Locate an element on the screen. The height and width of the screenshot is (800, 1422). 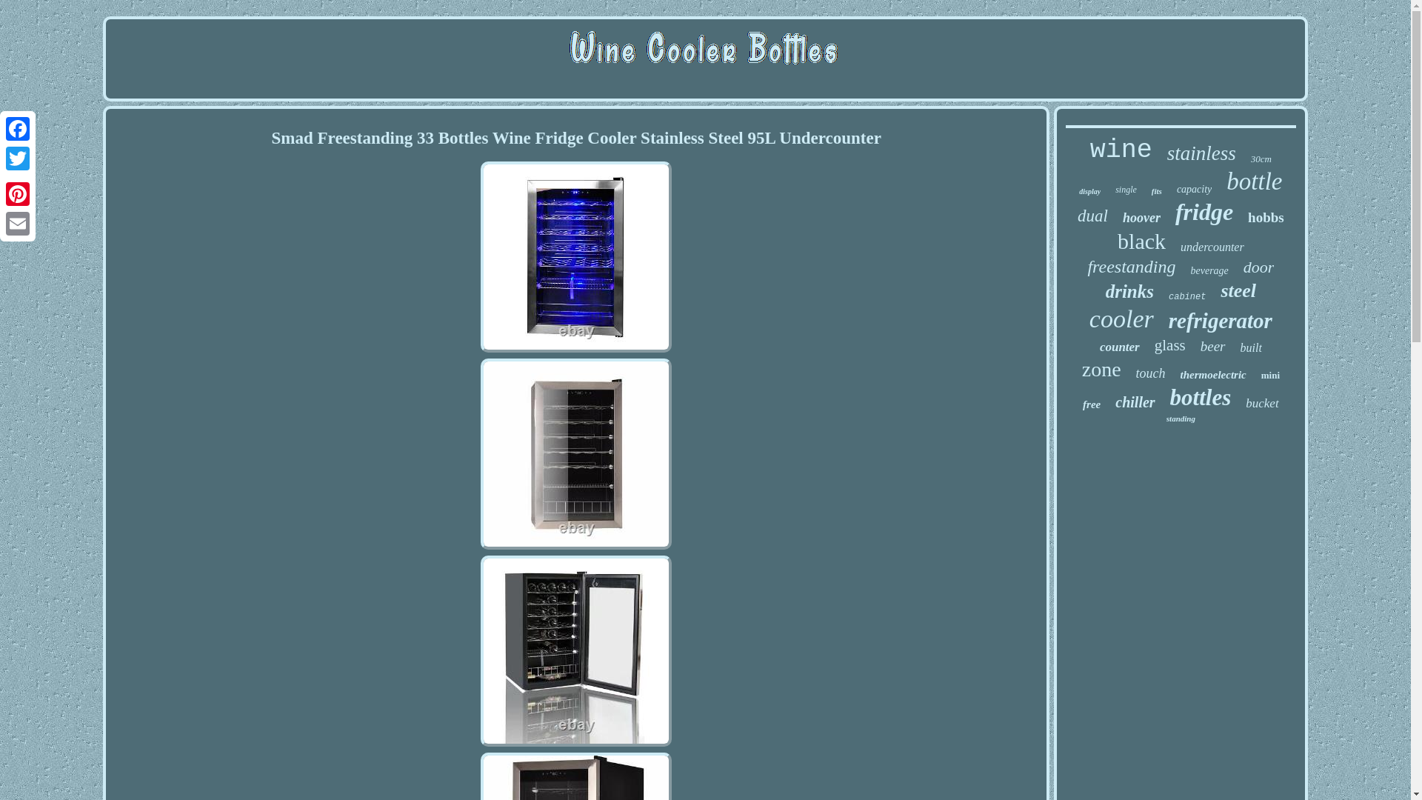
beer is located at coordinates (1213, 347).